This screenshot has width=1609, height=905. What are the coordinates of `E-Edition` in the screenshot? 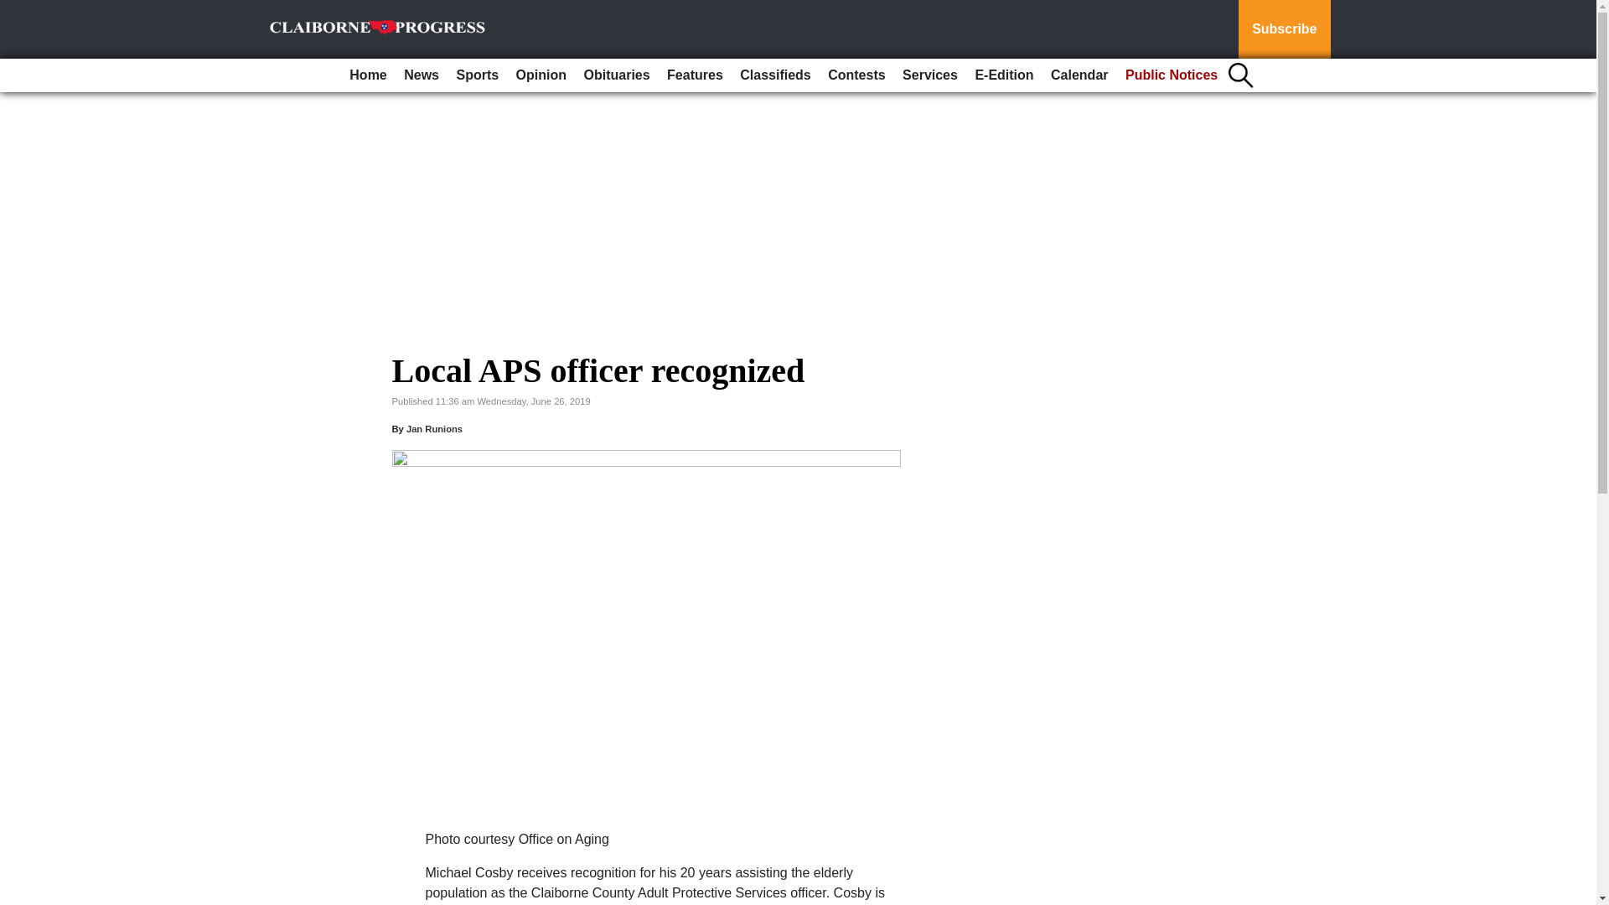 It's located at (1004, 75).